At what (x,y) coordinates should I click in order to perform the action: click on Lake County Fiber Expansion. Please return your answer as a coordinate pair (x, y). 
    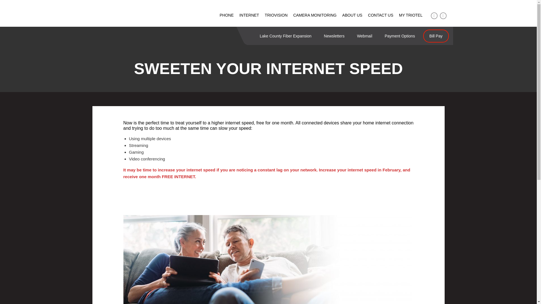
    Looking at the image, I should click on (286, 36).